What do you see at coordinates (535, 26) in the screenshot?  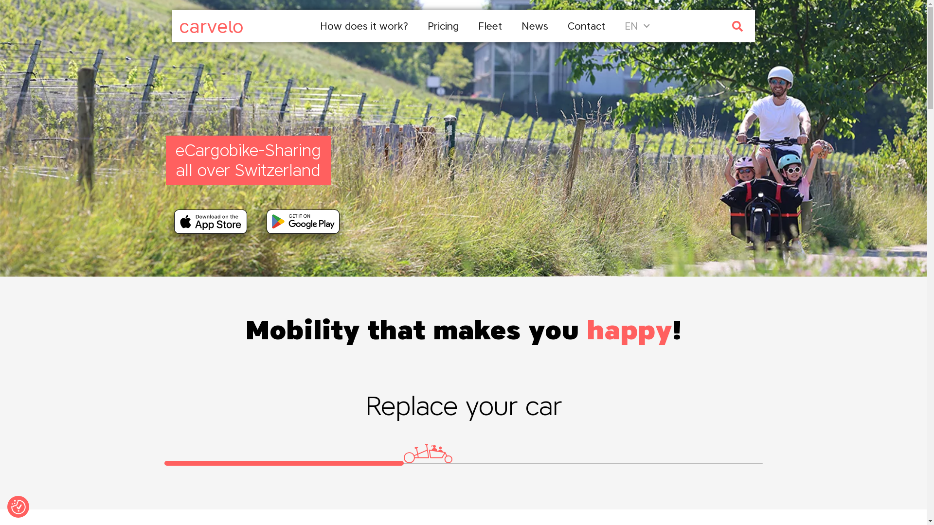 I see `News` at bounding box center [535, 26].